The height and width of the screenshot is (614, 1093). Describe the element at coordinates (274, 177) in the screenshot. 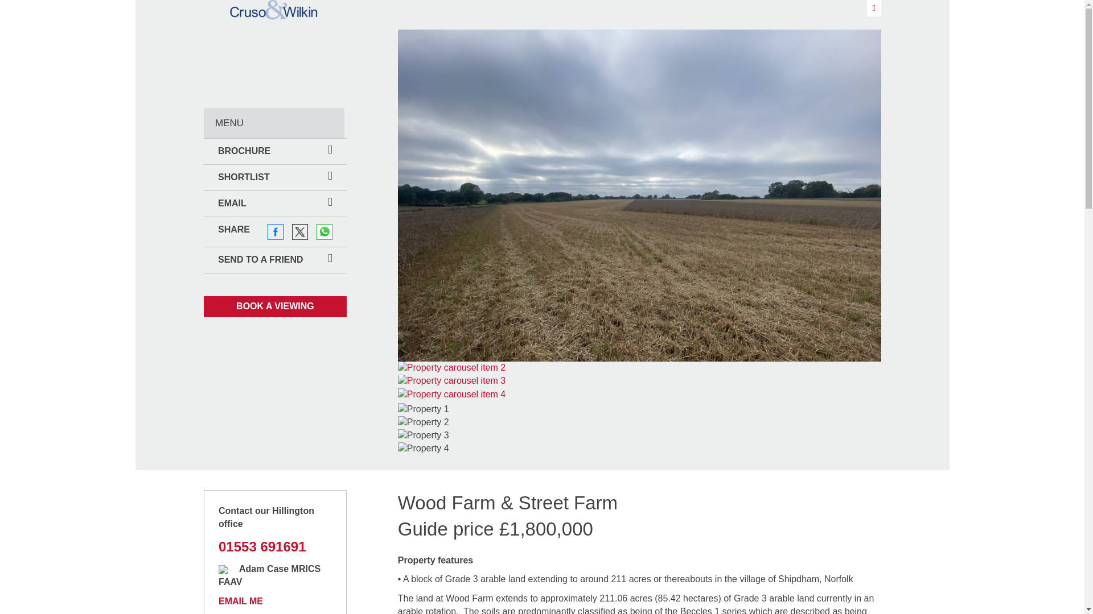

I see `SHORTLIST` at that location.